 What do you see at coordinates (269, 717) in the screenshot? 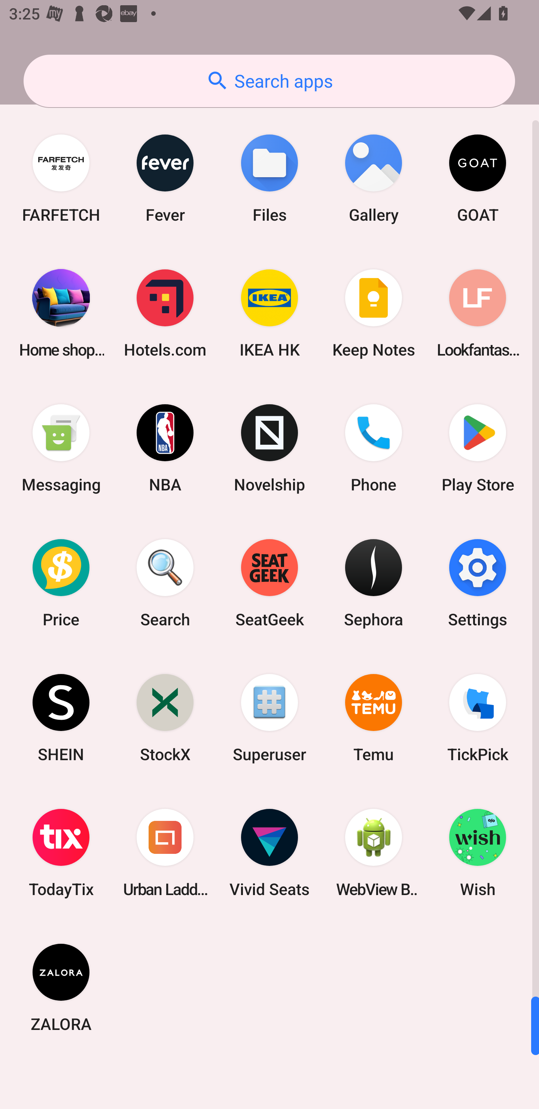
I see `Superuser` at bounding box center [269, 717].